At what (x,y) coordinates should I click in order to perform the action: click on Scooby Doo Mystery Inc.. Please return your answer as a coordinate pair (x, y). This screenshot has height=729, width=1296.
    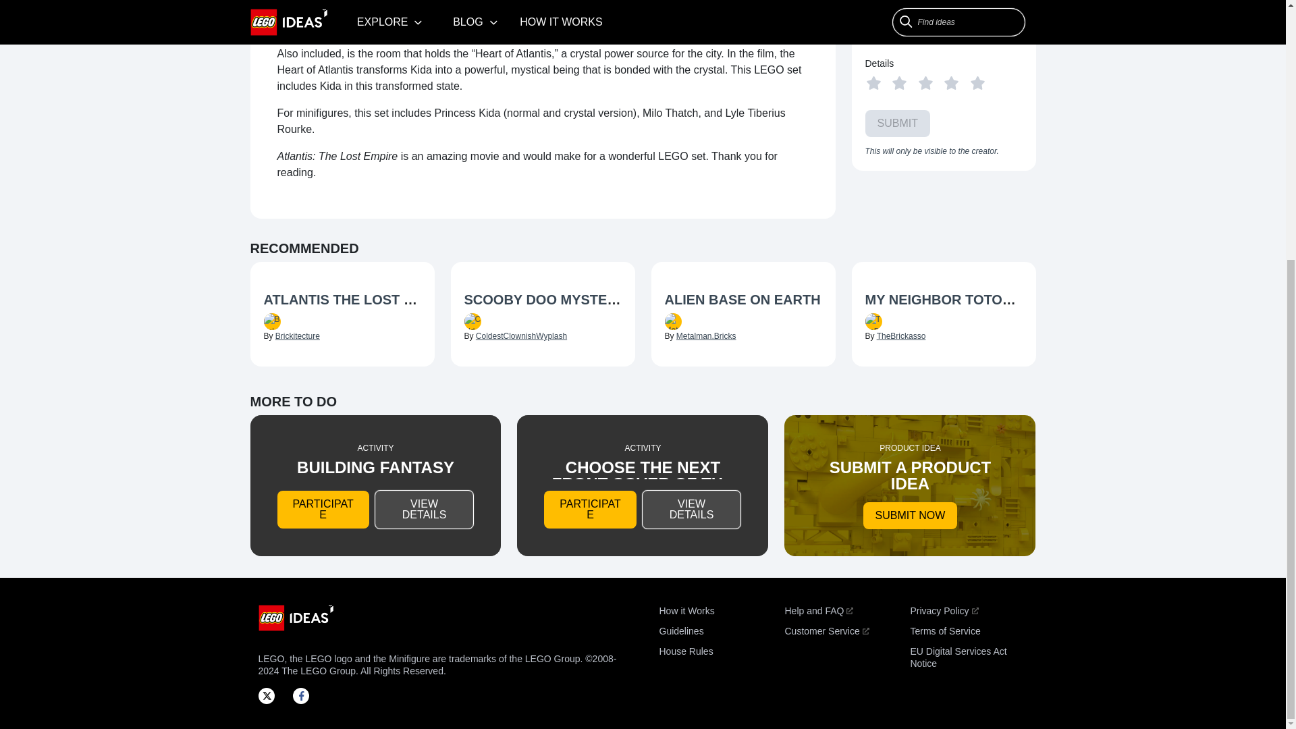
    Looking at the image, I should click on (543, 301).